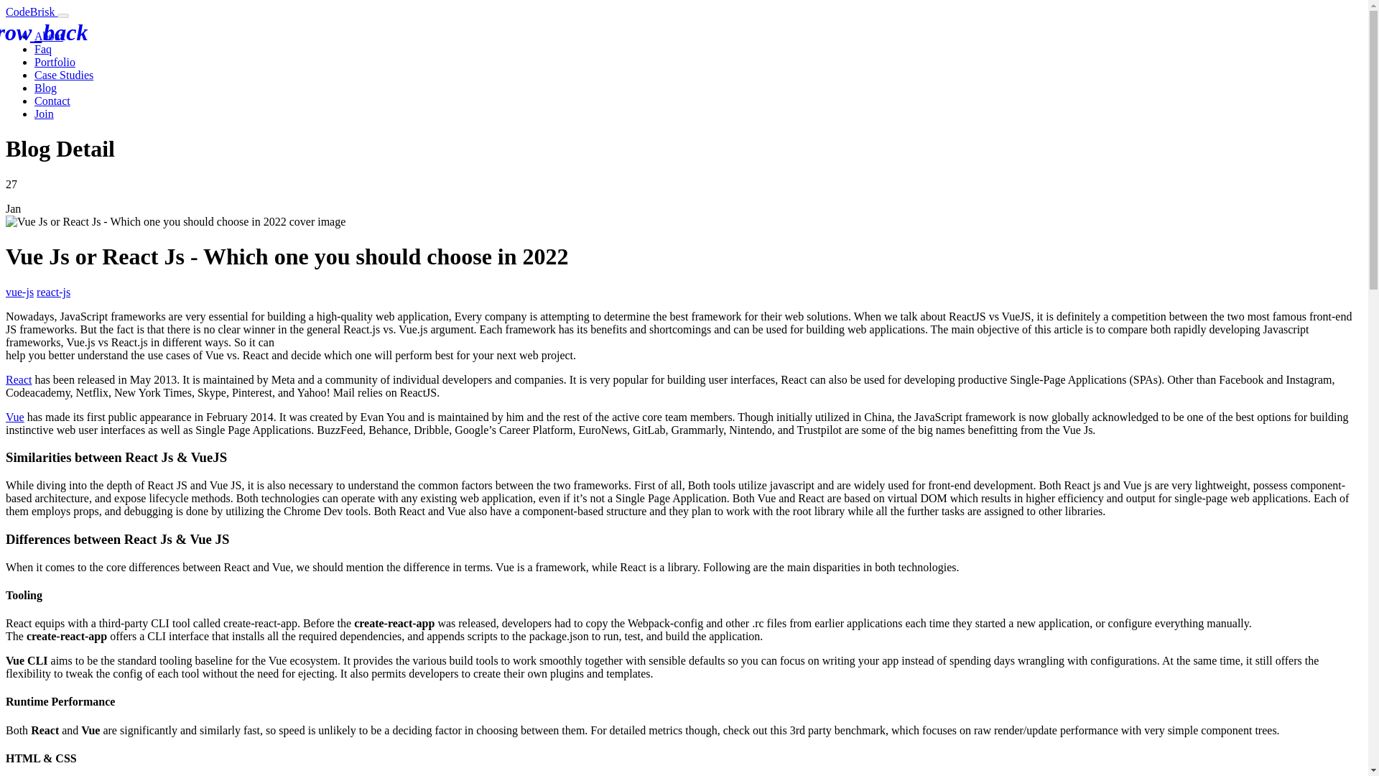 The width and height of the screenshot is (1379, 776). What do you see at coordinates (19, 379) in the screenshot?
I see `React` at bounding box center [19, 379].